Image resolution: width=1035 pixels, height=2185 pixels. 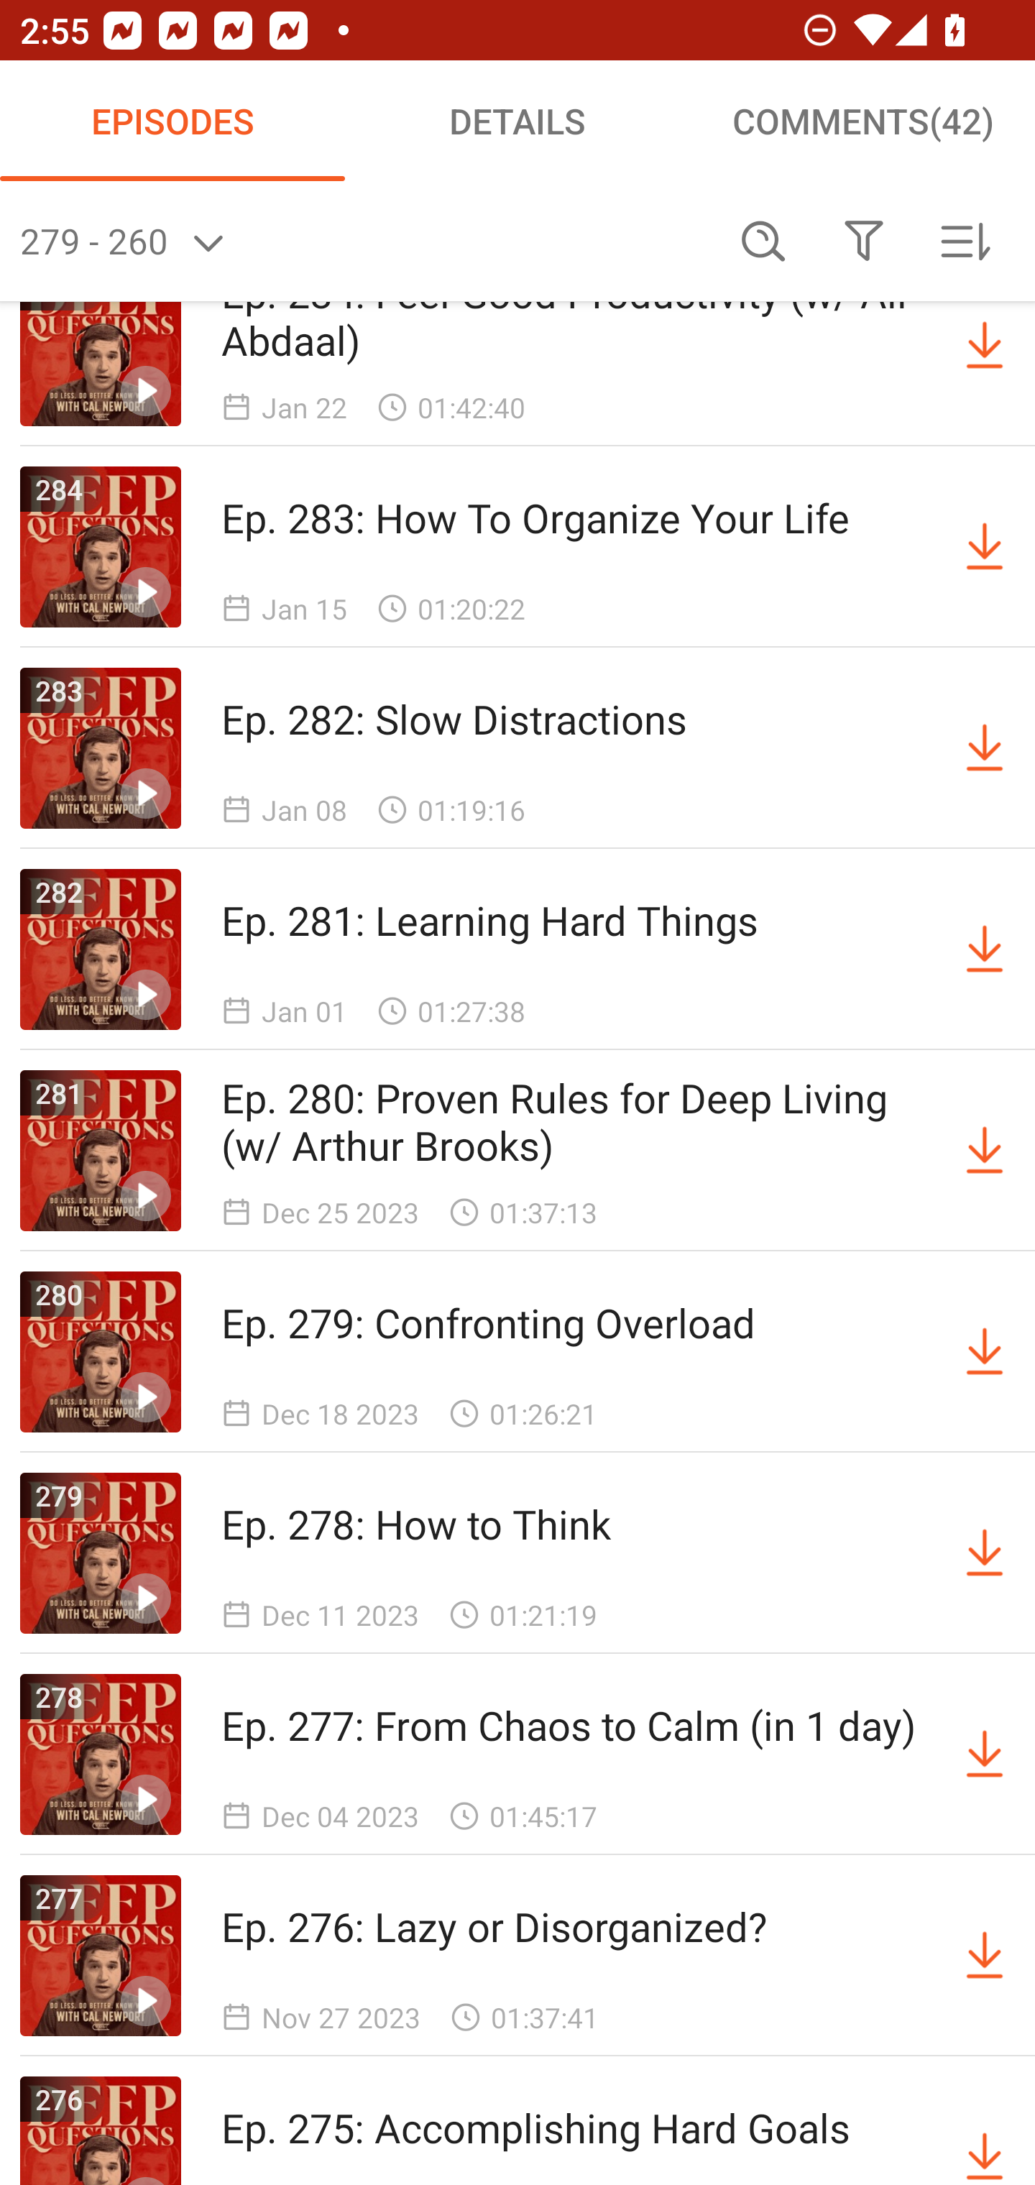 What do you see at coordinates (985, 1150) in the screenshot?
I see `Download` at bounding box center [985, 1150].